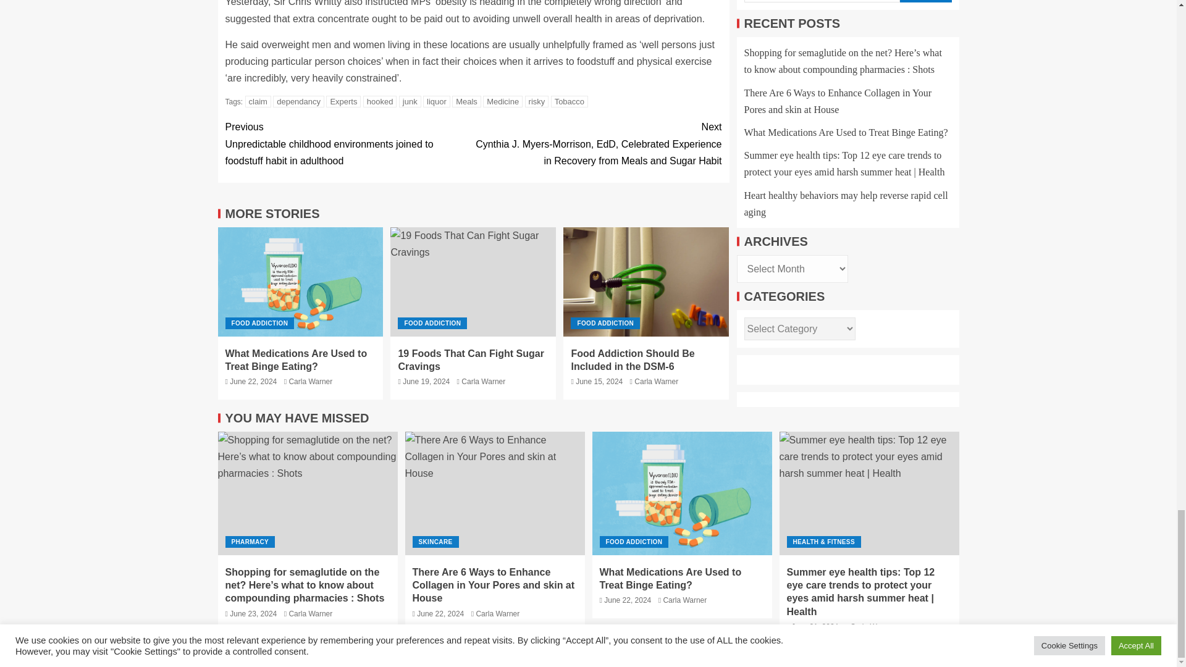 Image resolution: width=1186 pixels, height=667 pixels. Describe the element at coordinates (295, 359) in the screenshot. I see `What Medications Are Used to Treat Binge Eating?` at that location.